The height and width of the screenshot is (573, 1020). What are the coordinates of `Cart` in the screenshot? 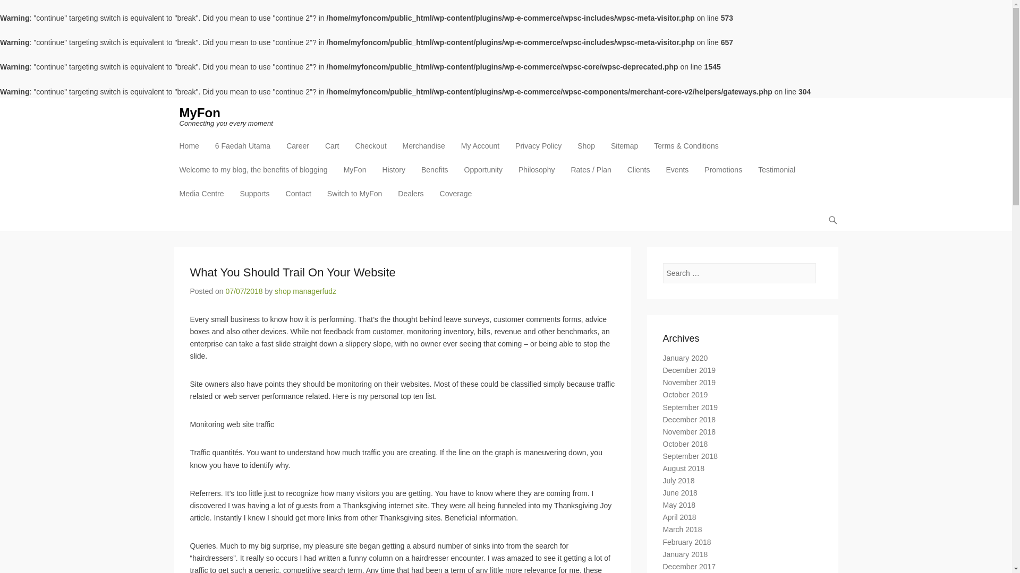 It's located at (332, 152).